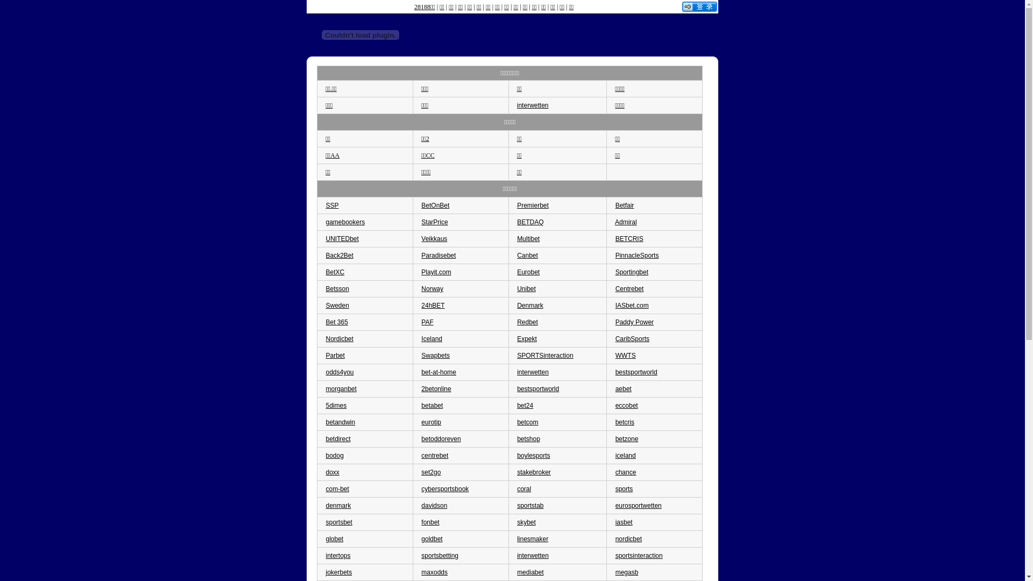 The image size is (1033, 581). I want to click on BetOnBet, so click(435, 206).